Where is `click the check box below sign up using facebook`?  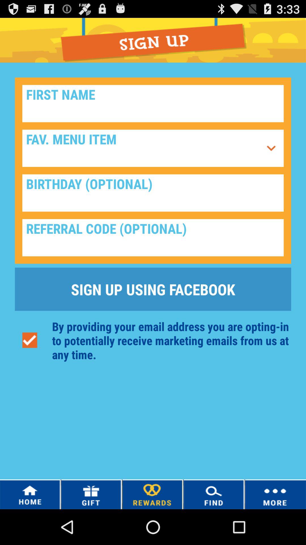 click the check box below sign up using facebook is located at coordinates (29, 340).